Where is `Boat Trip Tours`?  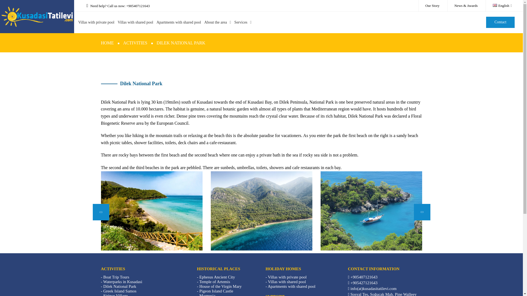
Boat Trip Tours is located at coordinates (116, 277).